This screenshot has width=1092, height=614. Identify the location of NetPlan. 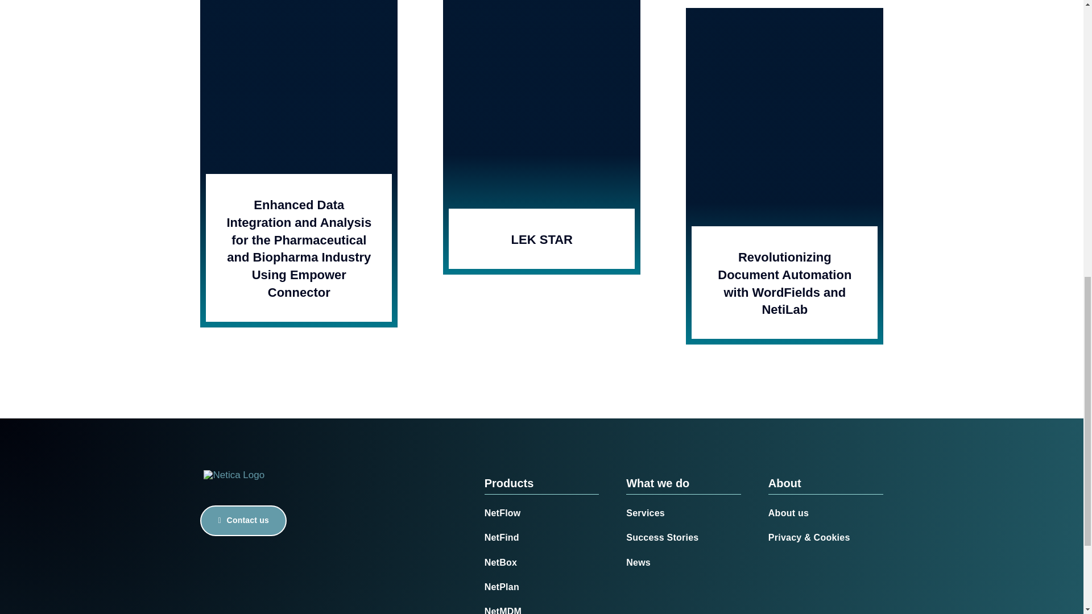
(542, 586).